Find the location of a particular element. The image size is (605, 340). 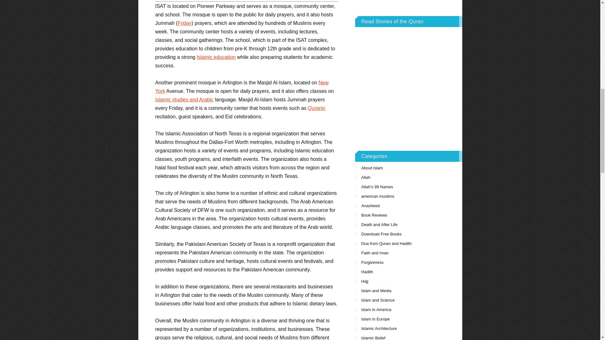

Quranic is located at coordinates (316, 108).